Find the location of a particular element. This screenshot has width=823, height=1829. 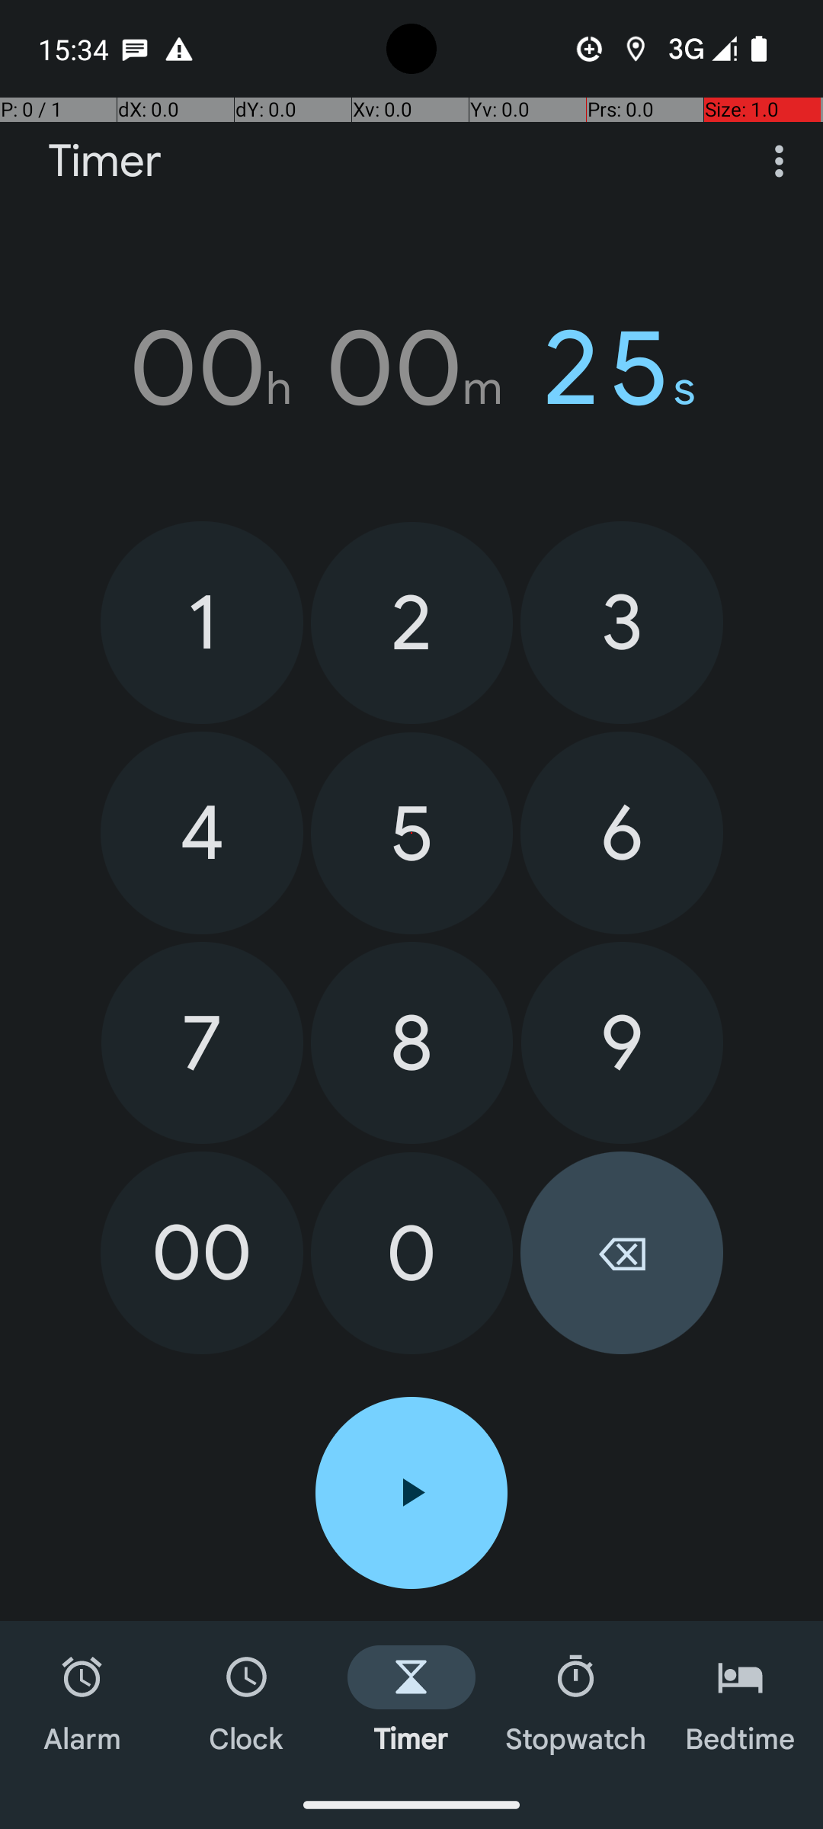

1 is located at coordinates (202, 622).